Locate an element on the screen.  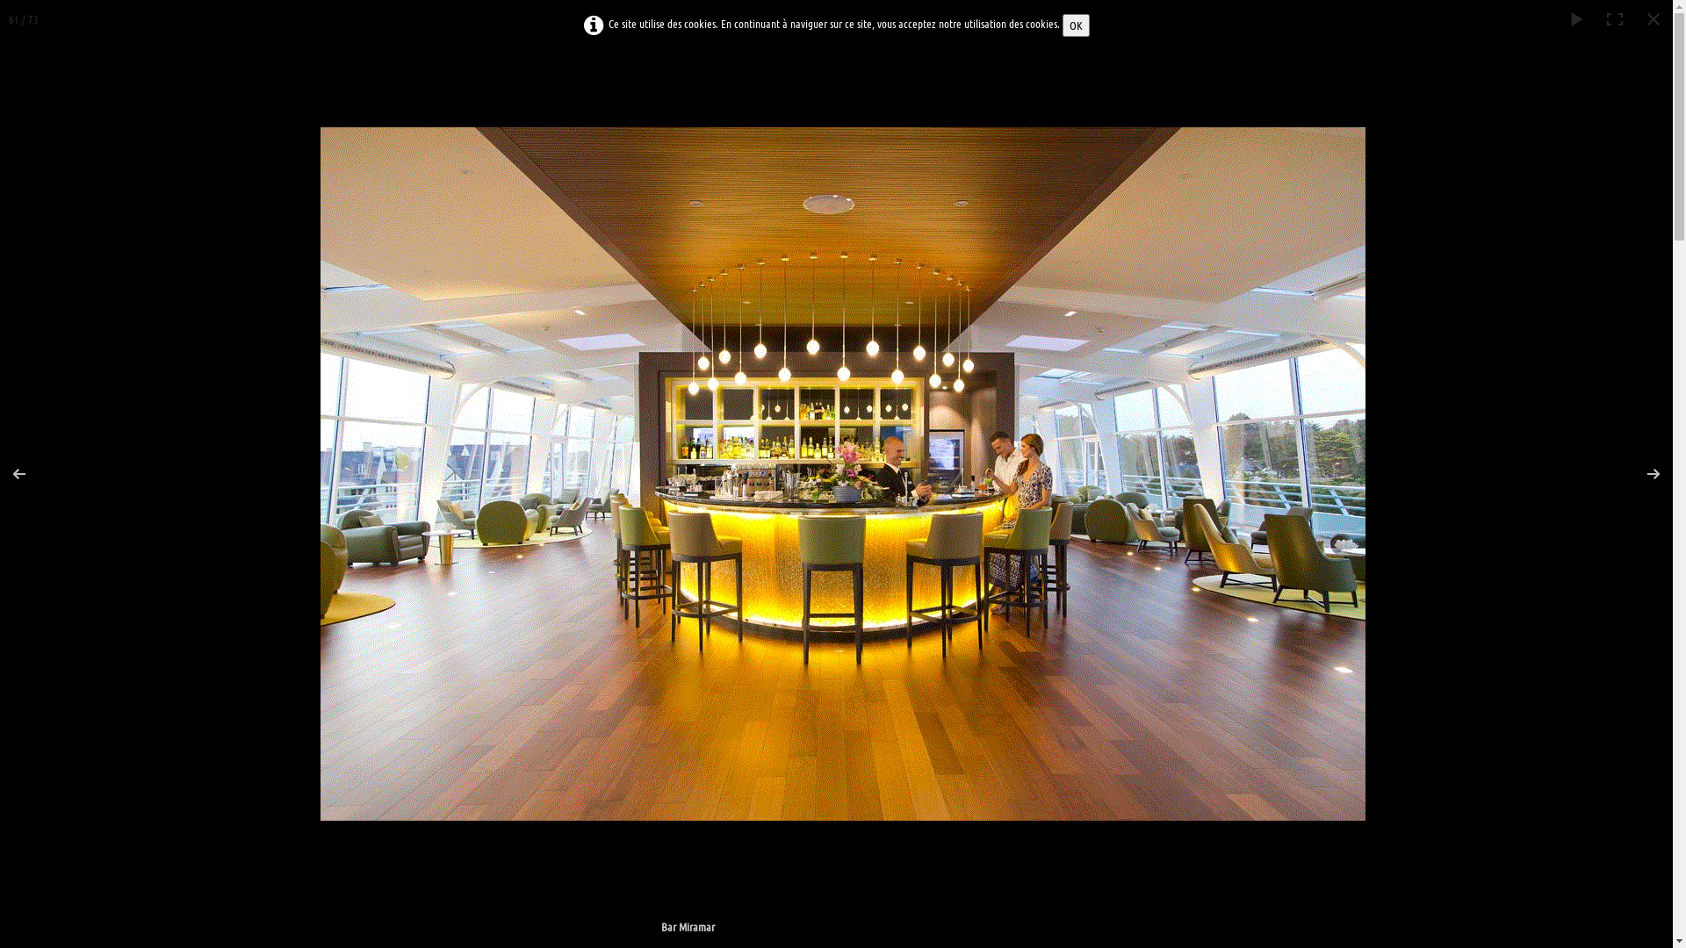
Espace TV is located at coordinates (1142, 697).